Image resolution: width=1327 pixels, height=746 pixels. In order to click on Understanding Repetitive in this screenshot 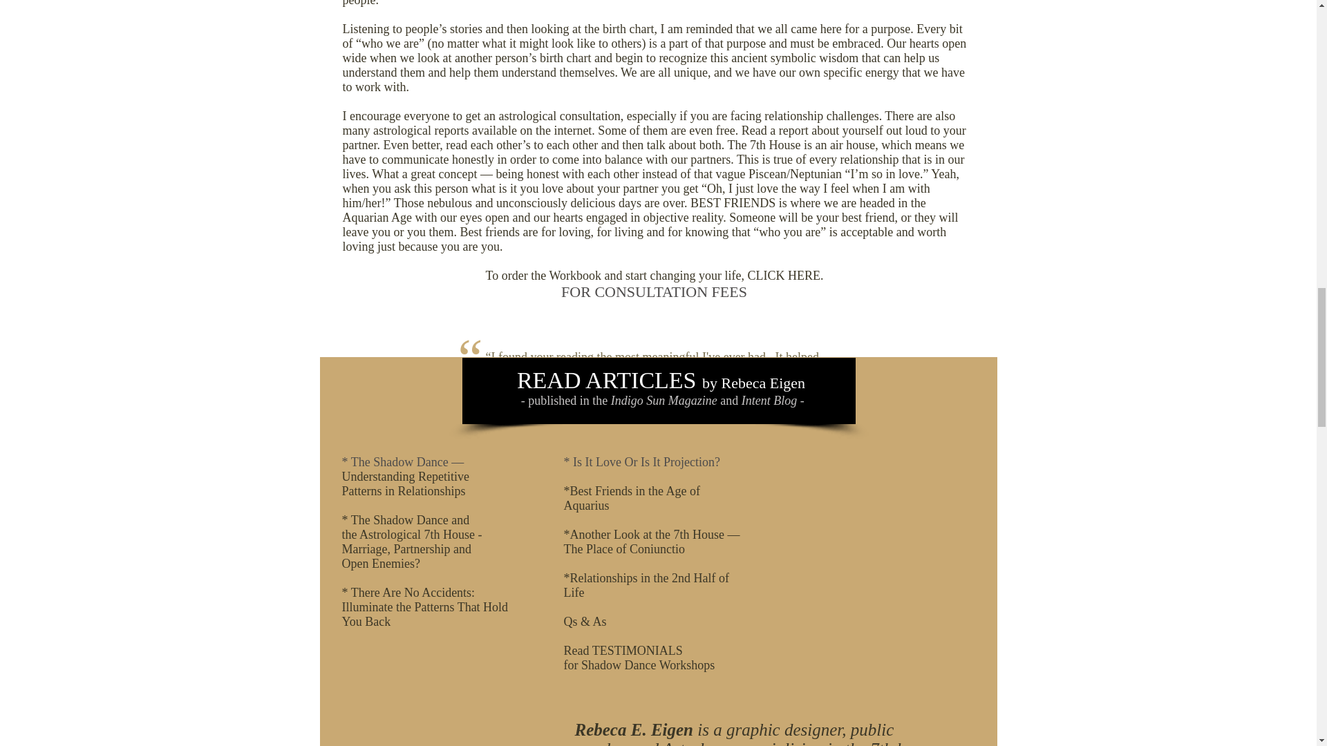, I will do `click(404, 477)`.